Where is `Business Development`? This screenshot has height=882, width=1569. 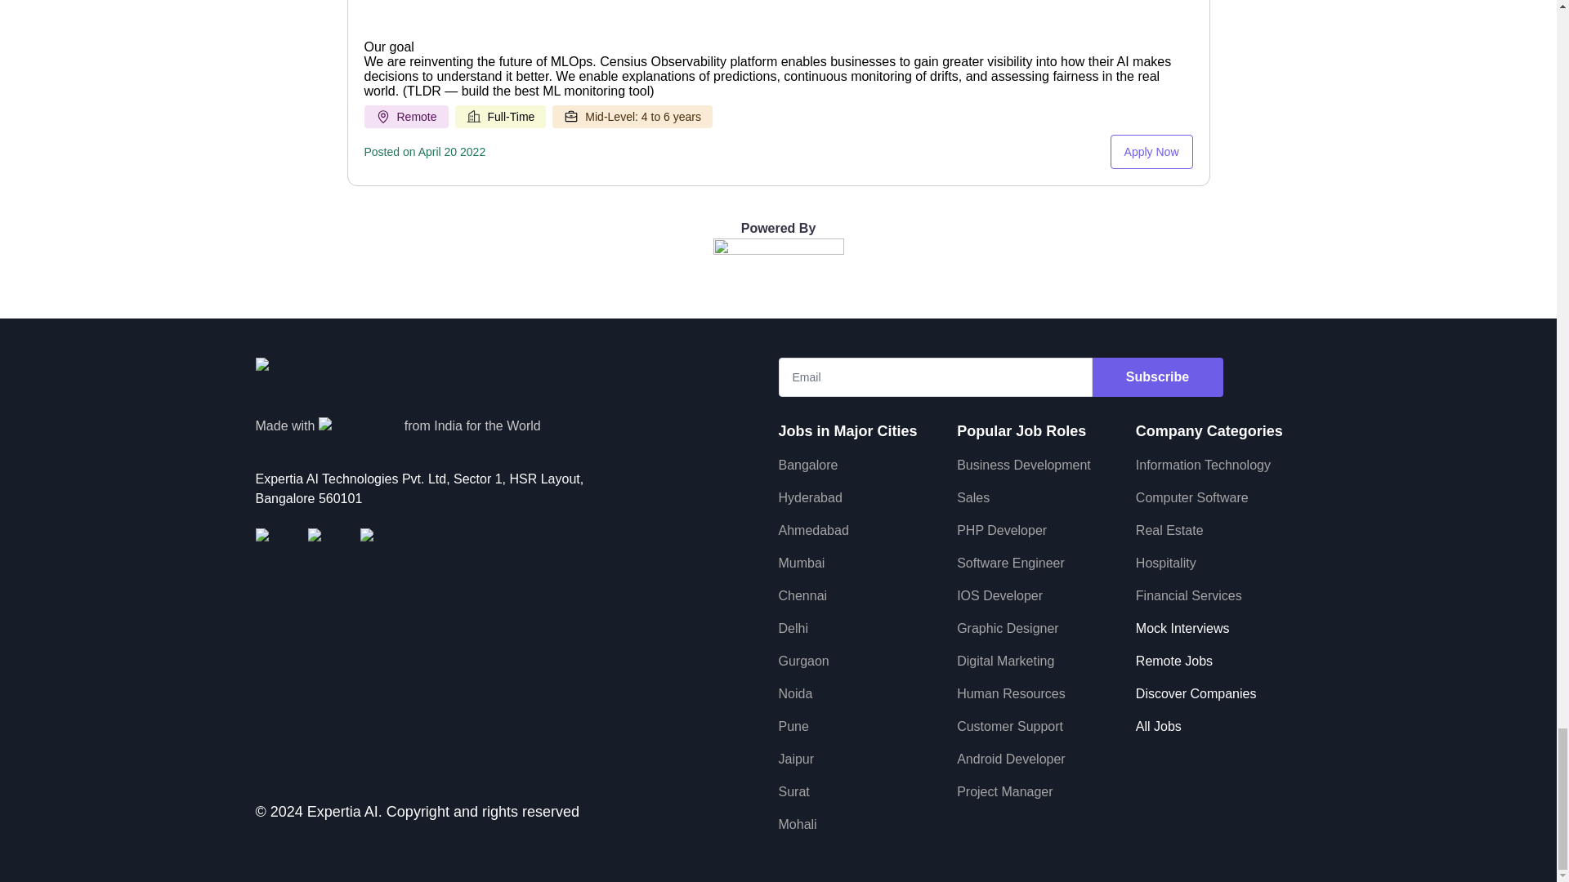
Business Development is located at coordinates (1023, 464).